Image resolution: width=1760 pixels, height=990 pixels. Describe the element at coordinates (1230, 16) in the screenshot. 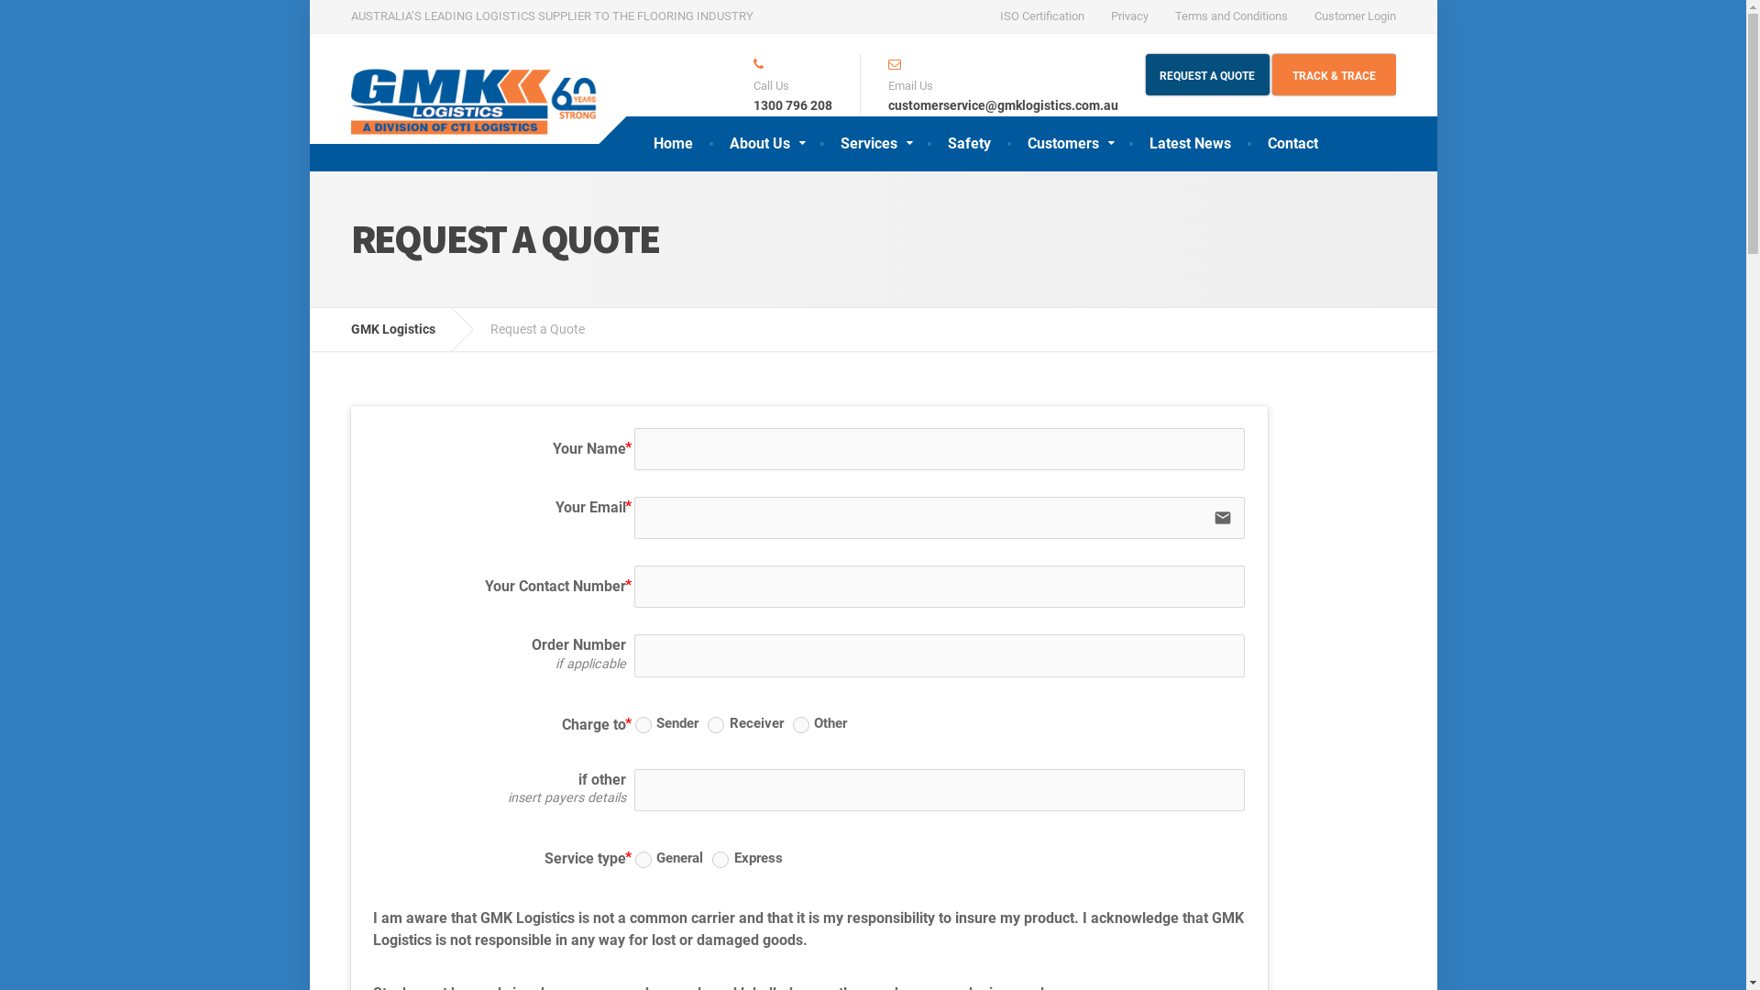

I see `Terms and Conditions` at that location.